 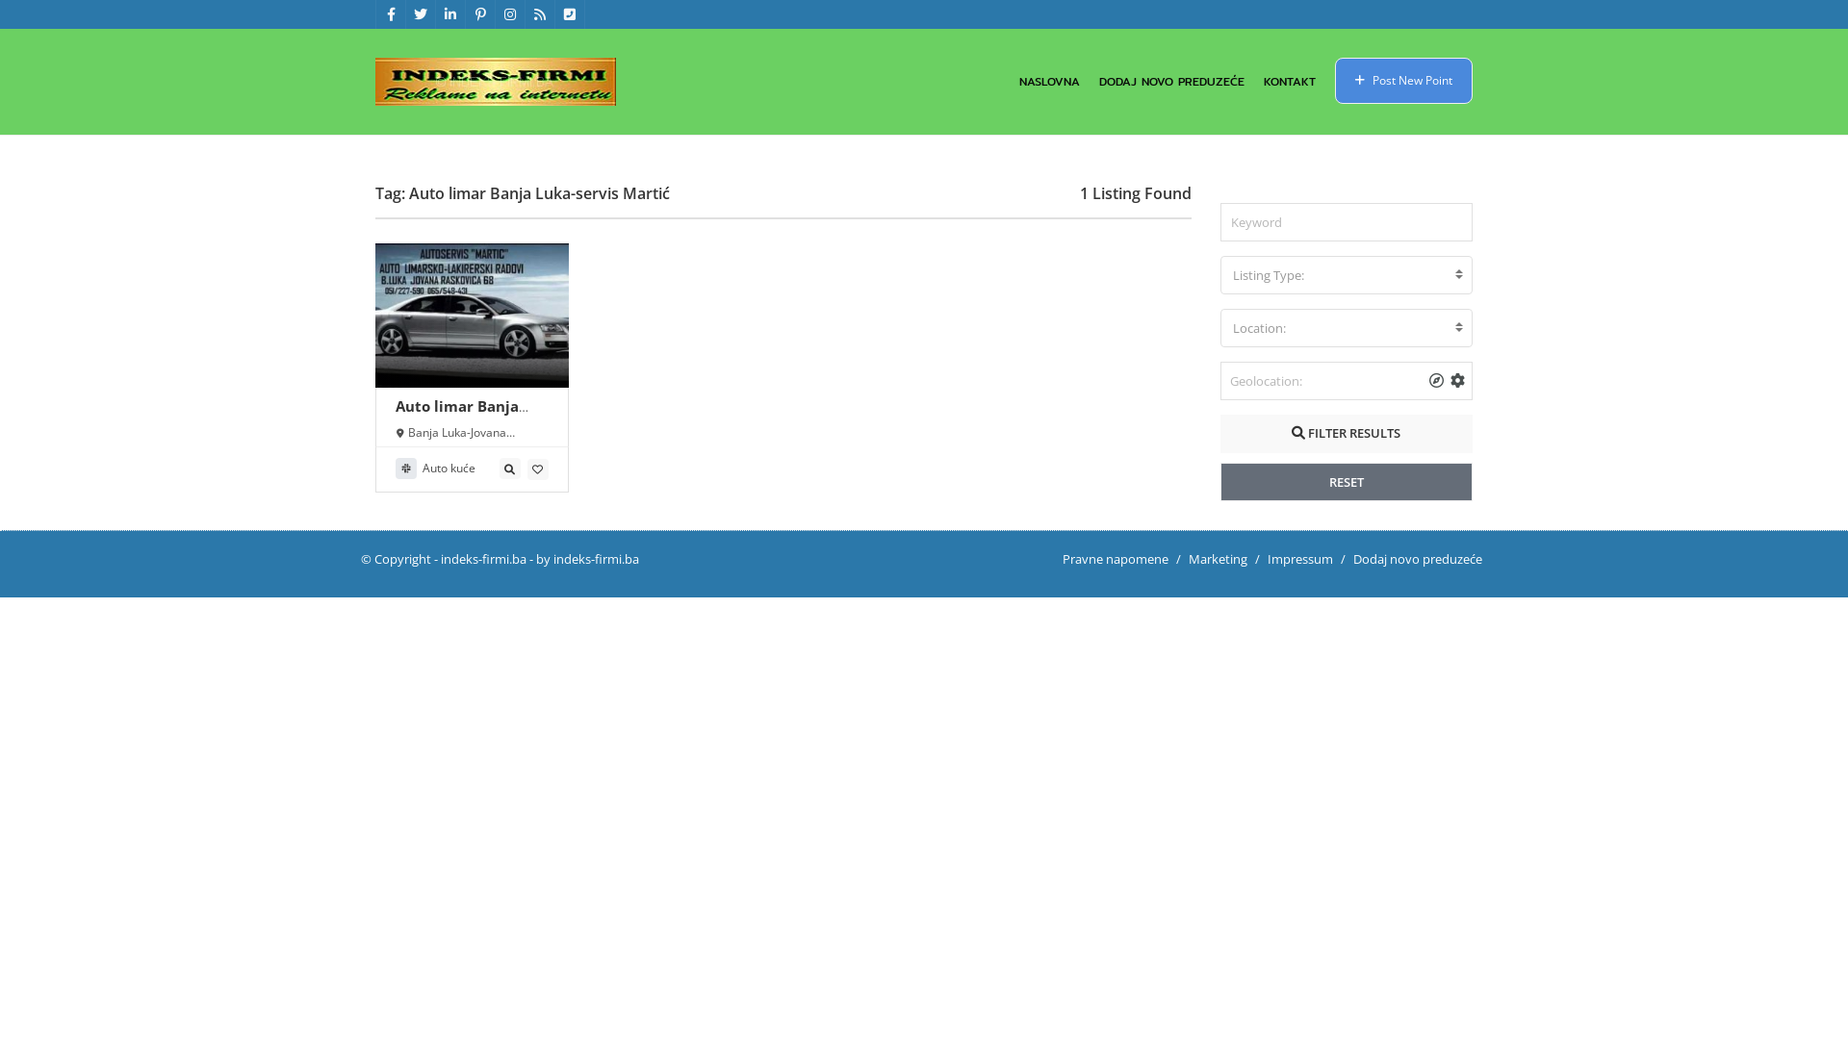 What do you see at coordinates (587, 559) in the screenshot?
I see `by indeks-firmi.ba` at bounding box center [587, 559].